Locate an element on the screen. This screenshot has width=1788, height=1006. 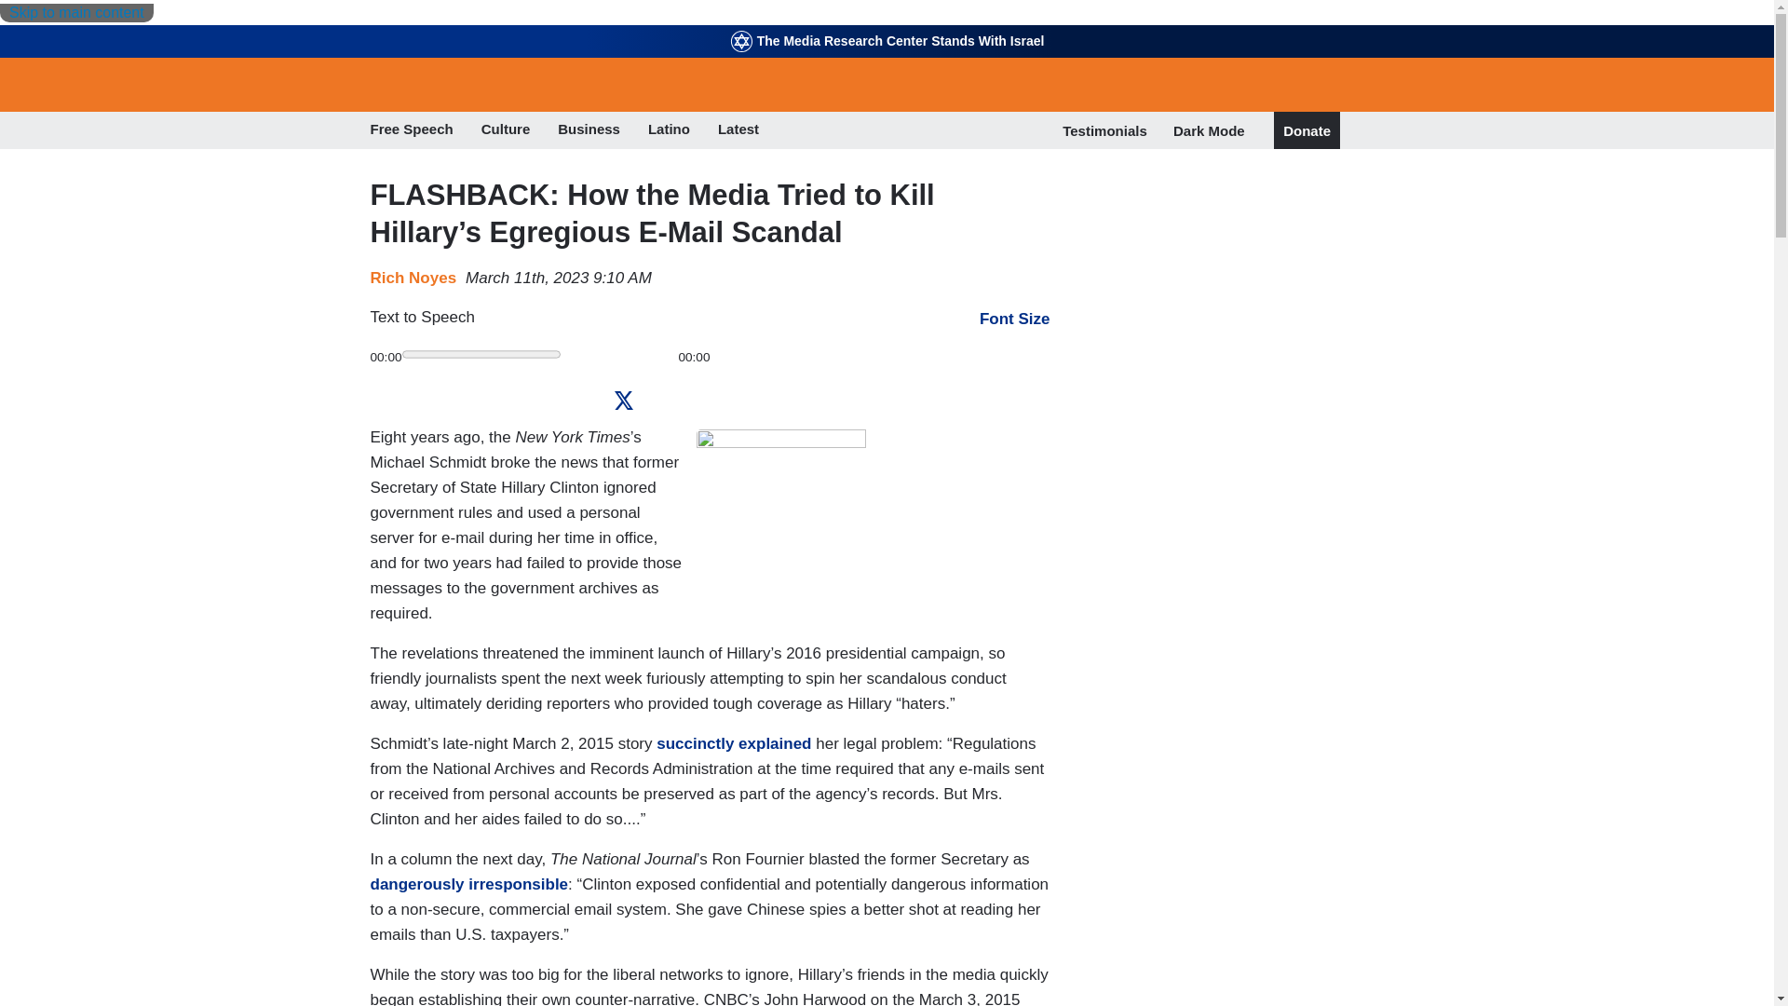
Culture is located at coordinates (506, 130).